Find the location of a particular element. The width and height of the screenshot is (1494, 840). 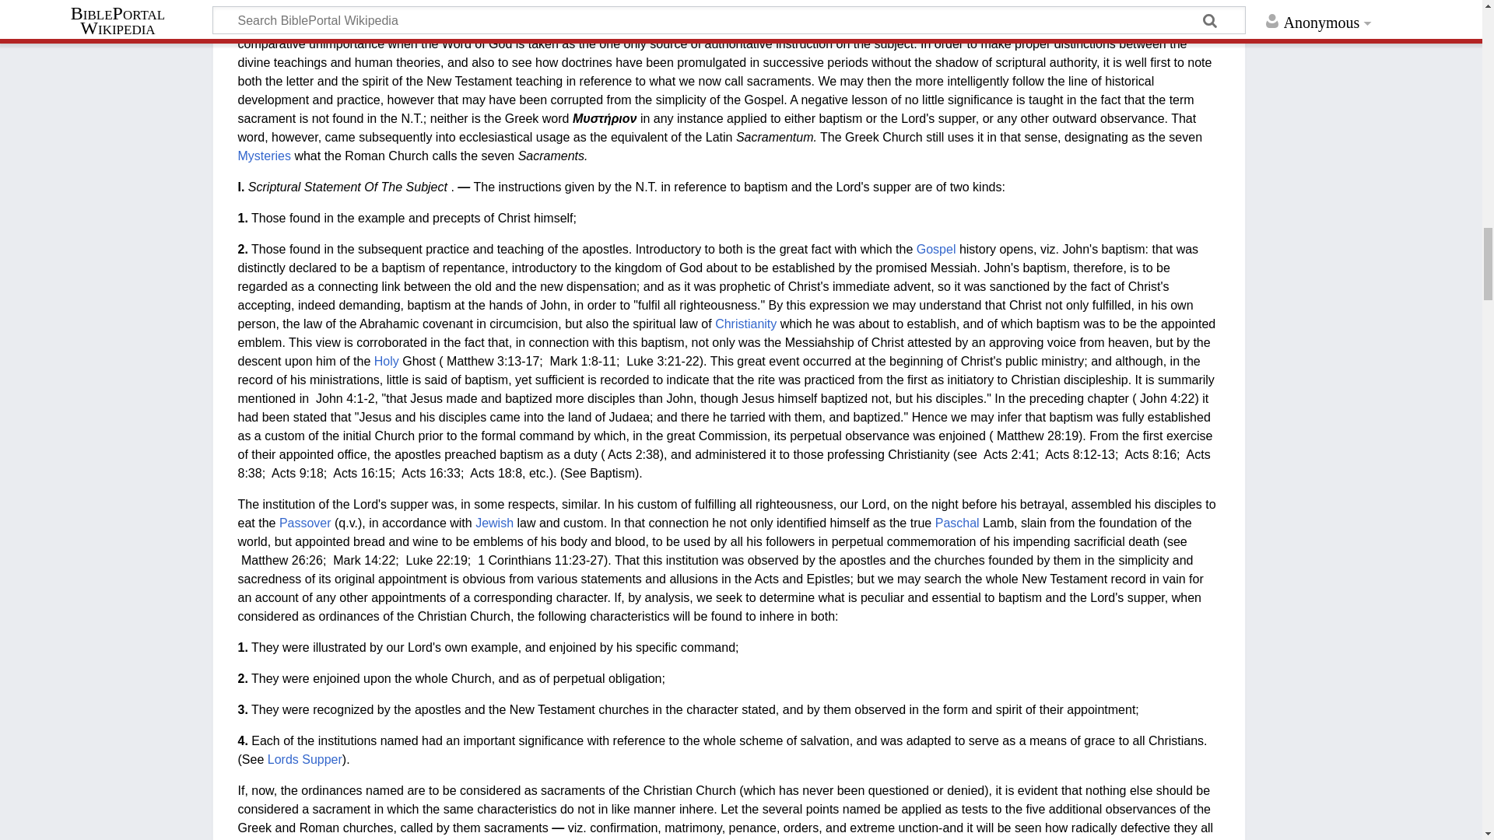

Christianity is located at coordinates (745, 324).